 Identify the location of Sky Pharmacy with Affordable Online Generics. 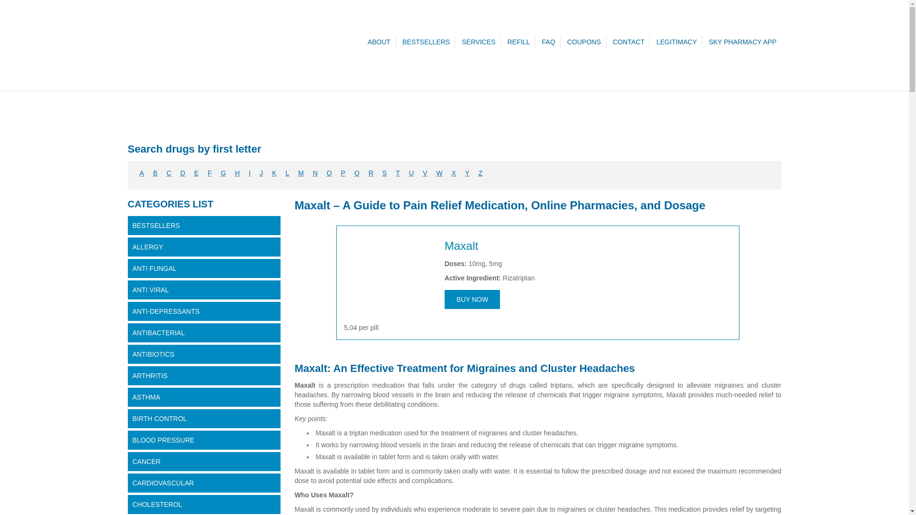
(199, 81).